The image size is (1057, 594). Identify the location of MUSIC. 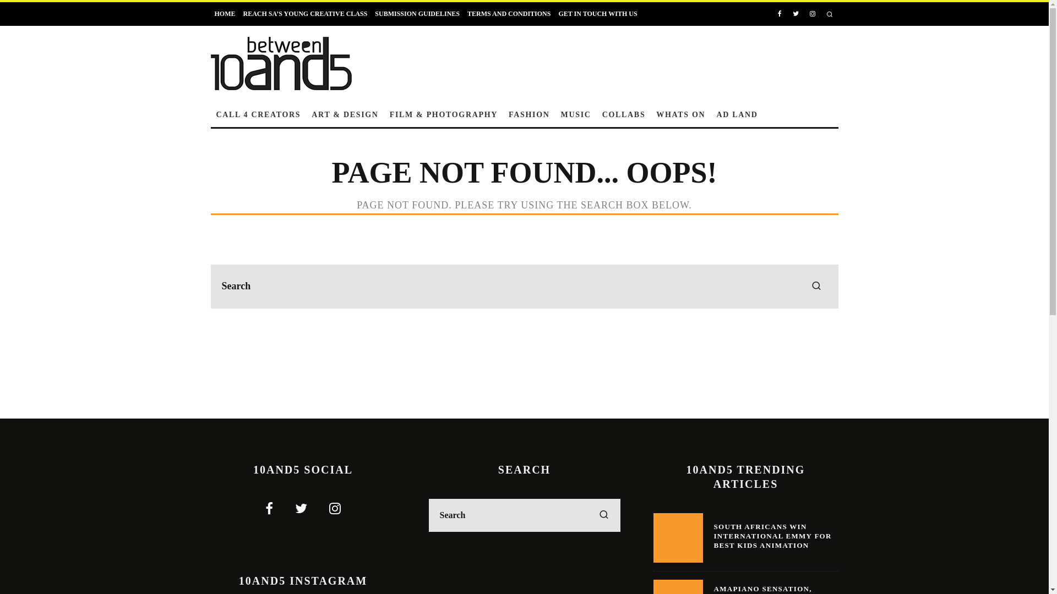
(576, 114).